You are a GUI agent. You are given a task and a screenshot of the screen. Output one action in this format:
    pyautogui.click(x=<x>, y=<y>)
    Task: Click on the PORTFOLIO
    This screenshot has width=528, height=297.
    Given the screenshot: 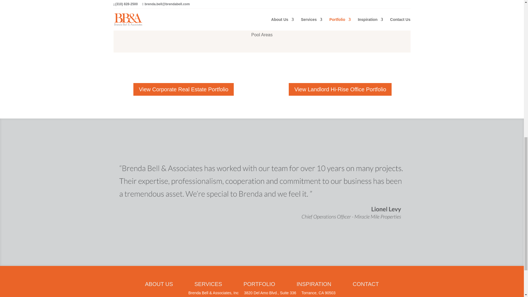 What is the action you would take?
    pyautogui.click(x=259, y=284)
    